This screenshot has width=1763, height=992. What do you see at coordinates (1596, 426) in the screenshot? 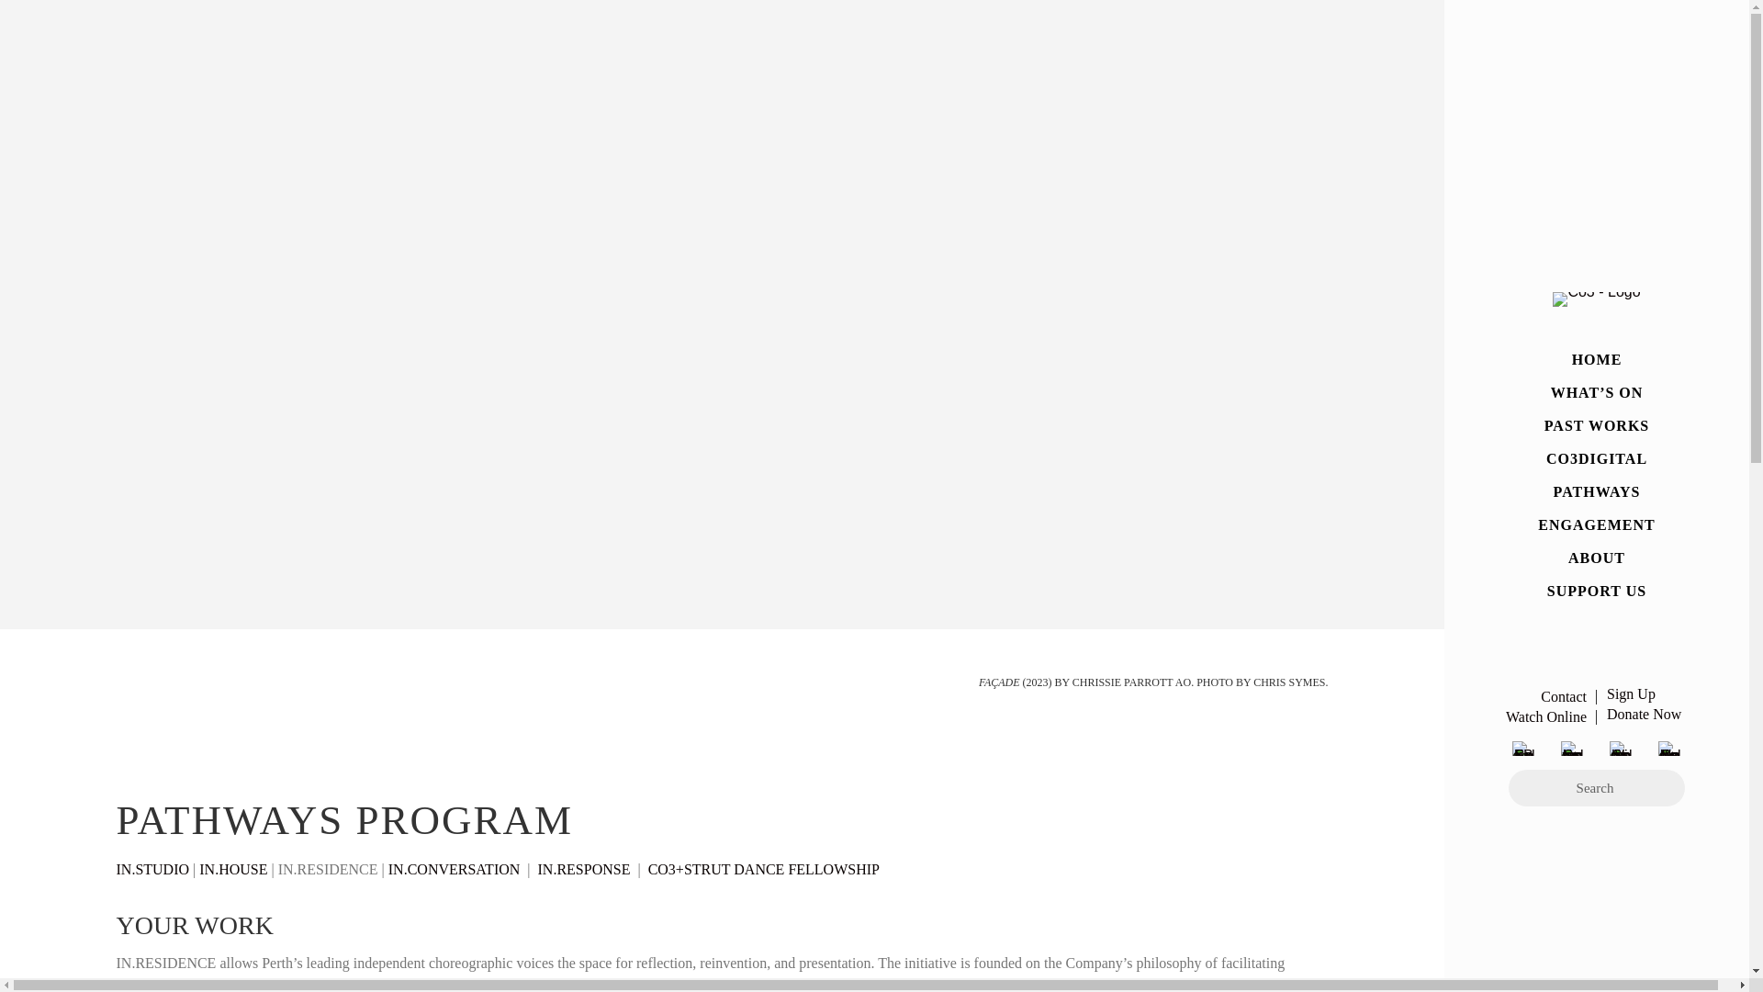
I see `PAST WORKS` at bounding box center [1596, 426].